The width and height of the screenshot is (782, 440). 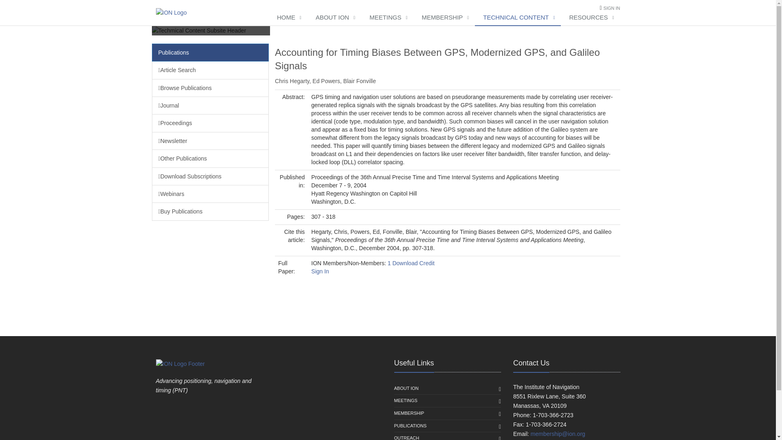 What do you see at coordinates (590, 18) in the screenshot?
I see `RESOURCES` at bounding box center [590, 18].